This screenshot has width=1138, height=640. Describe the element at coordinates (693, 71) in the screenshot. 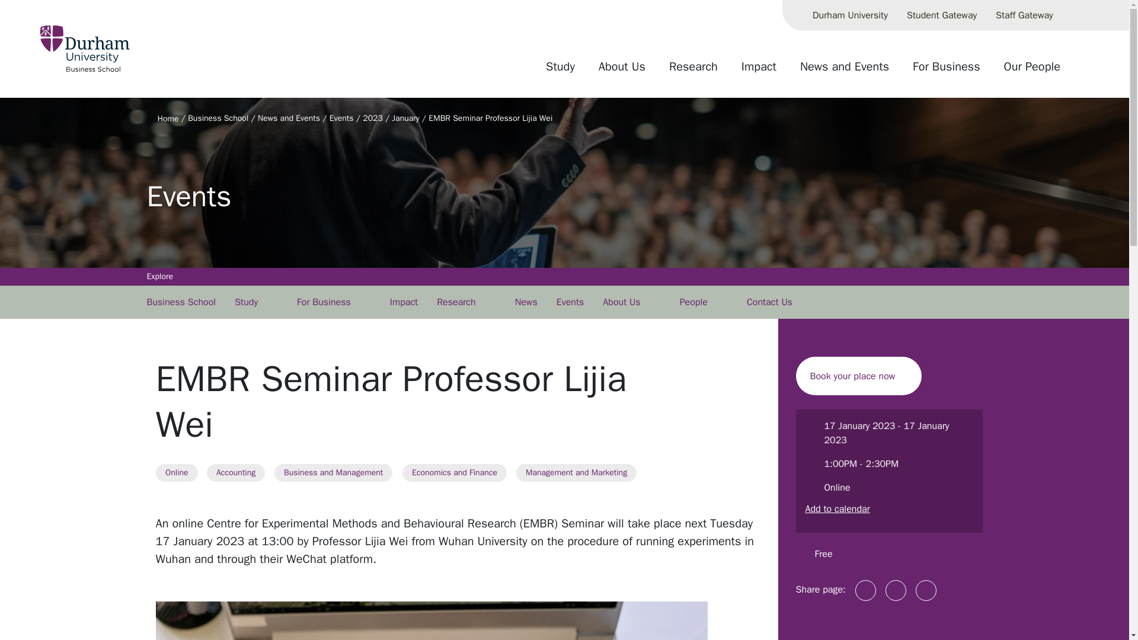

I see `Research` at that location.